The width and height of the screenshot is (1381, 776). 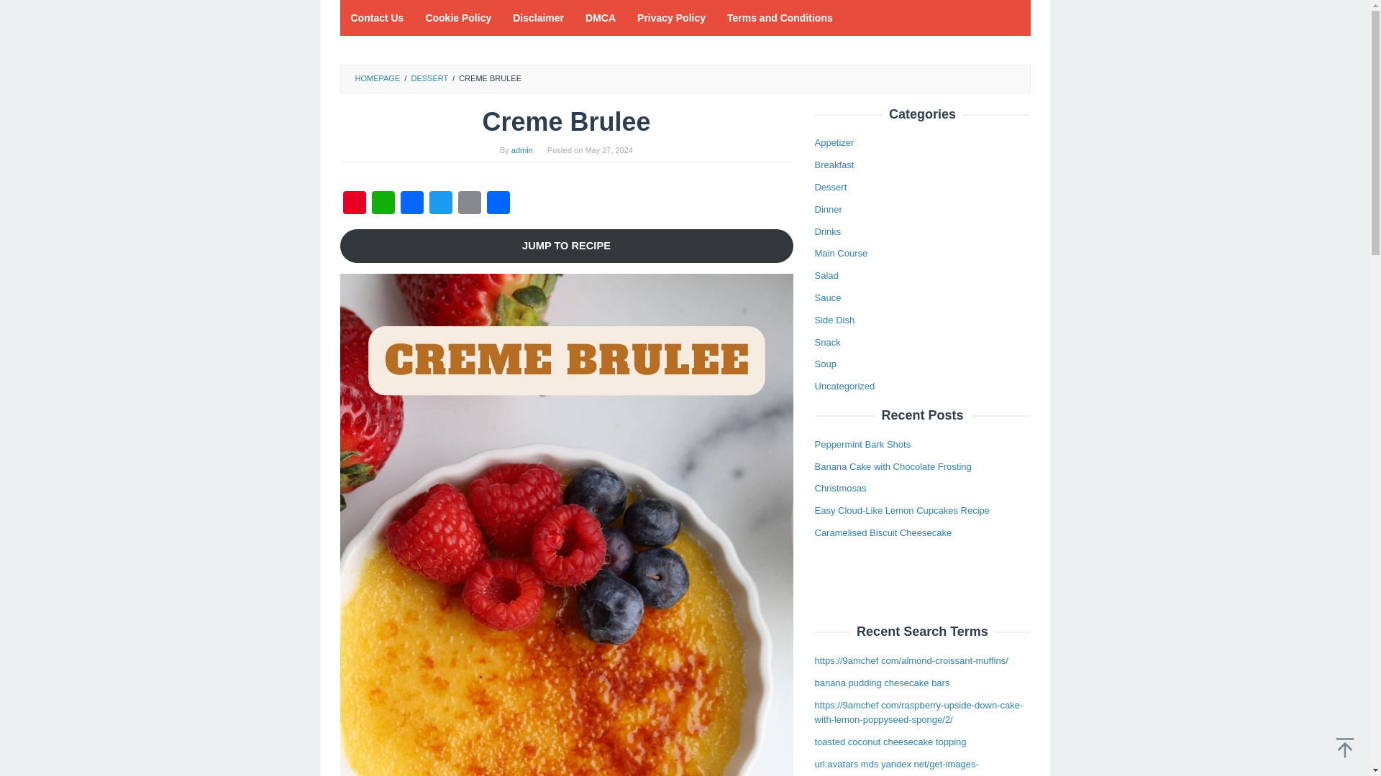 I want to click on Terms and Conditions, so click(x=780, y=17).